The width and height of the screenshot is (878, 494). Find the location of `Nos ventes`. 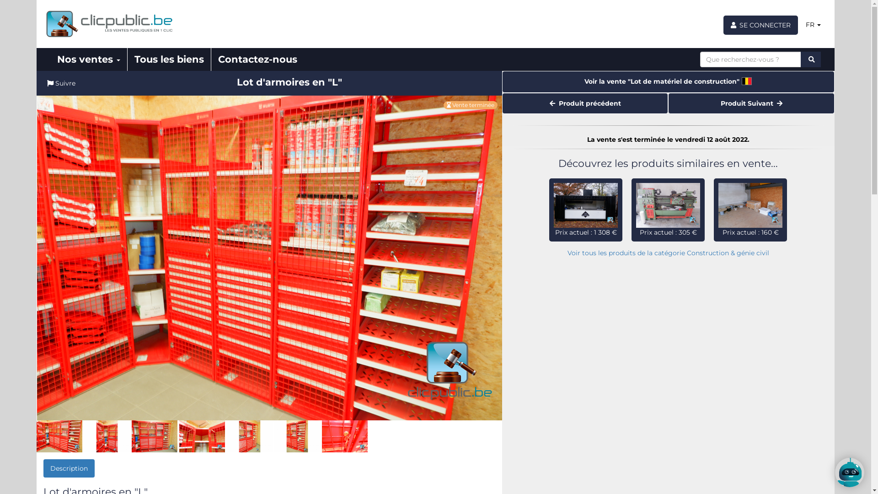

Nos ventes is located at coordinates (89, 59).